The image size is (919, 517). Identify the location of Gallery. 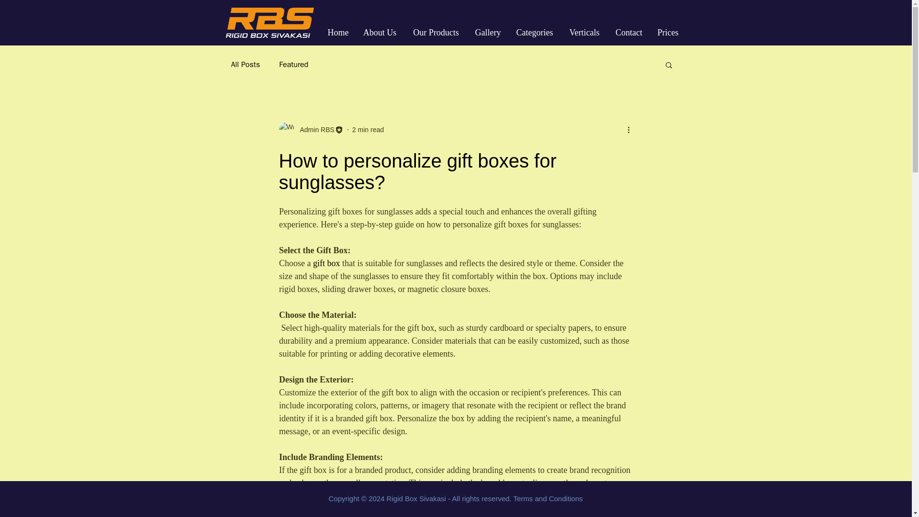
(487, 33).